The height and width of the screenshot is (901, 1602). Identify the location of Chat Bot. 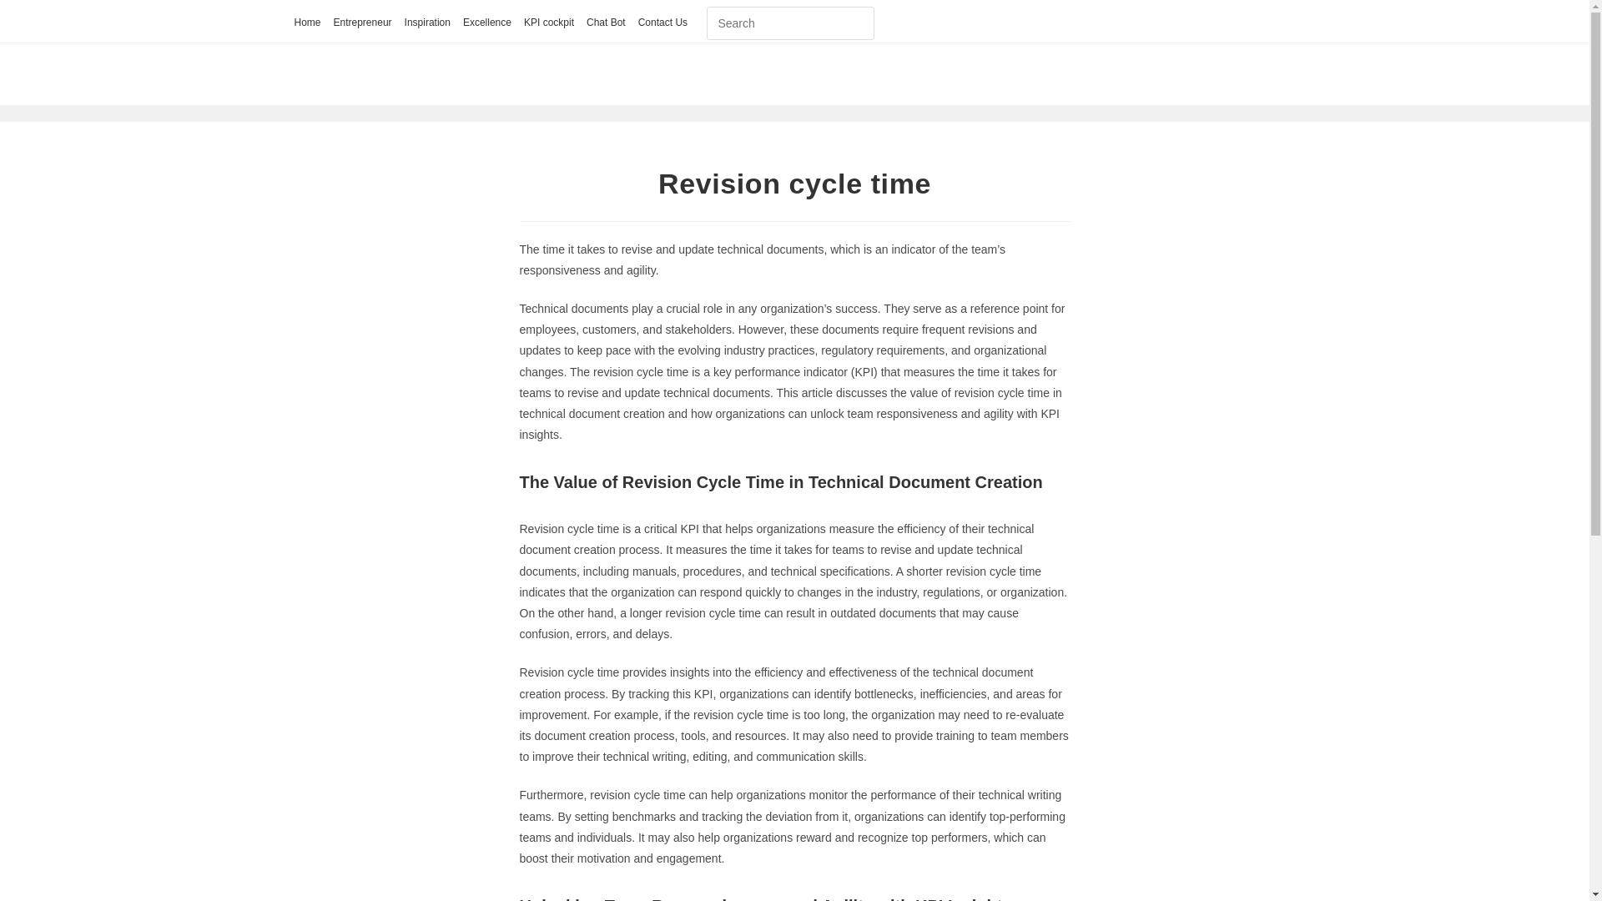
(606, 23).